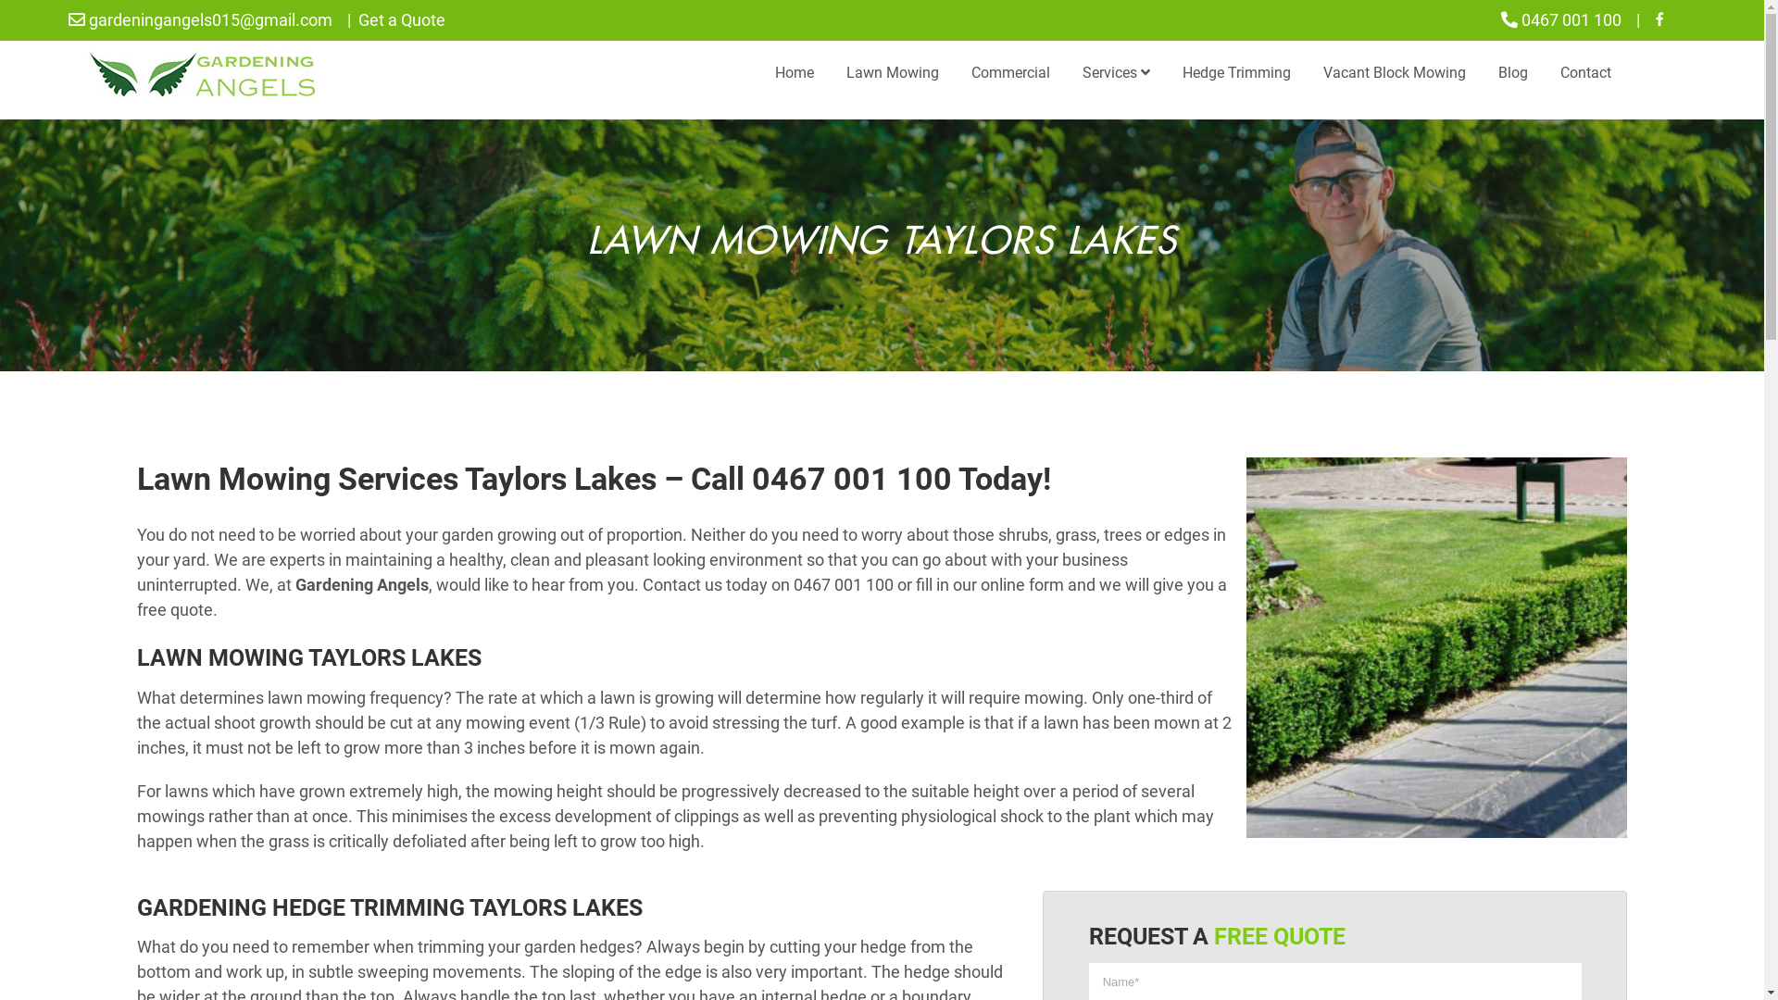 Image resolution: width=1778 pixels, height=1000 pixels. I want to click on Blog, so click(1513, 73).